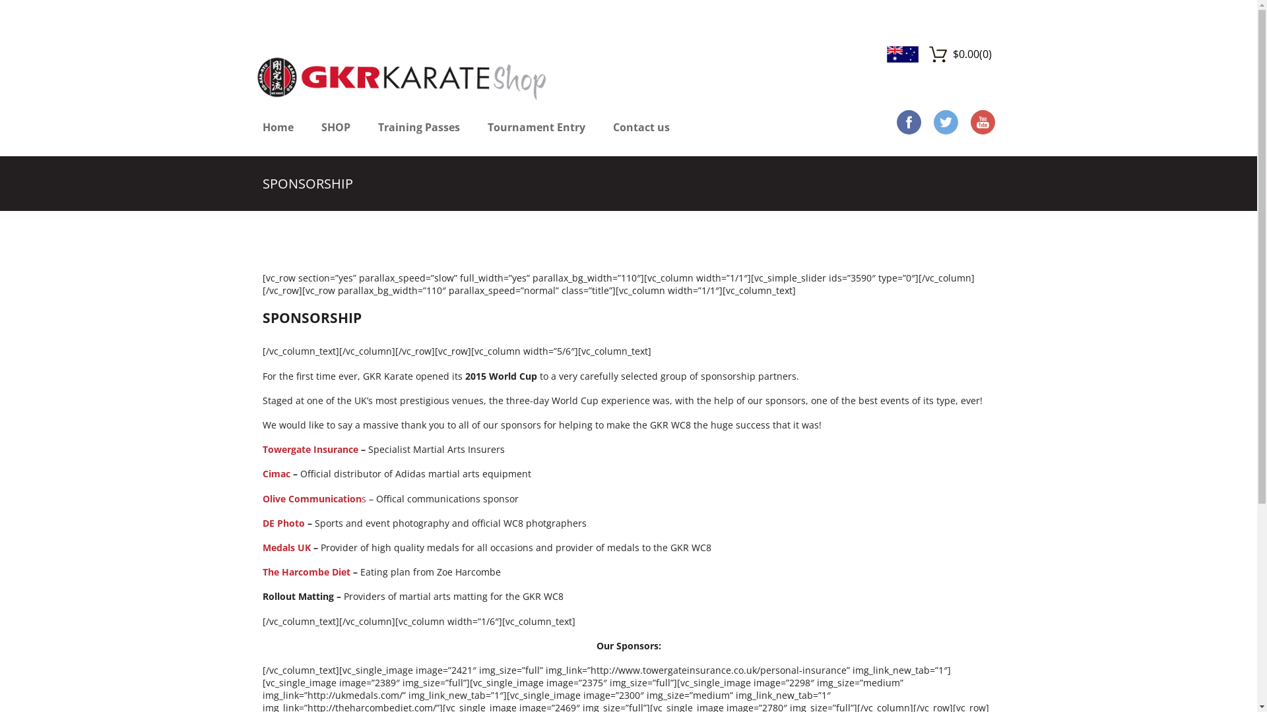 The width and height of the screenshot is (1267, 712). What do you see at coordinates (286, 547) in the screenshot?
I see `Medals UK` at bounding box center [286, 547].